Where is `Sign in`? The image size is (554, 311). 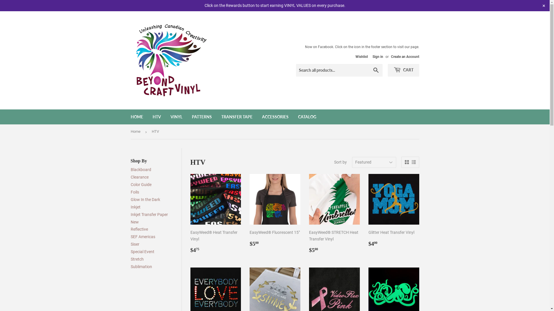 Sign in is located at coordinates (377, 45).